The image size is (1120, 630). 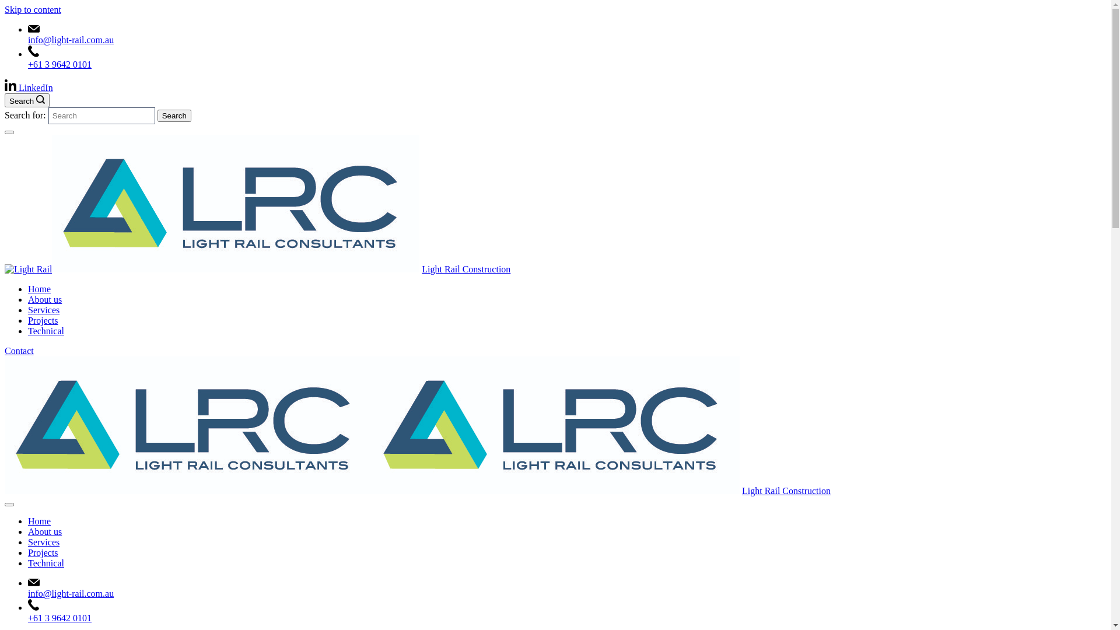 I want to click on Light Rail Construction, so click(x=786, y=491).